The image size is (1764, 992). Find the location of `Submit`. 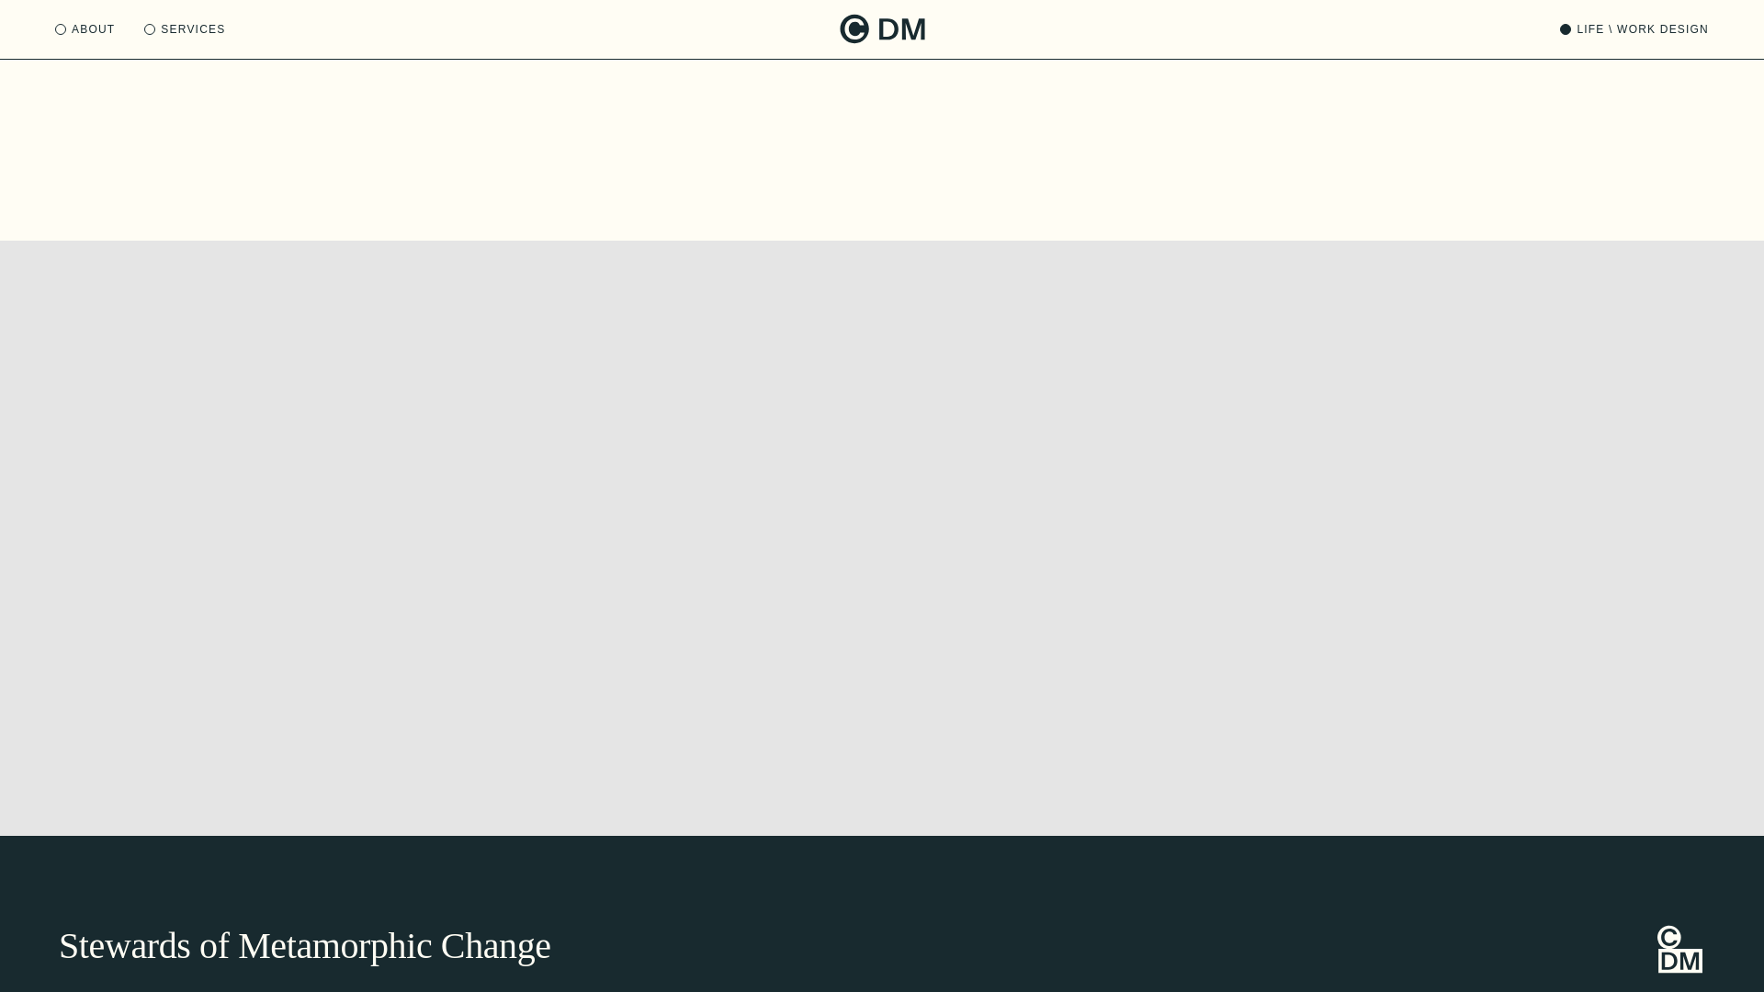

Submit is located at coordinates (1323, 118).